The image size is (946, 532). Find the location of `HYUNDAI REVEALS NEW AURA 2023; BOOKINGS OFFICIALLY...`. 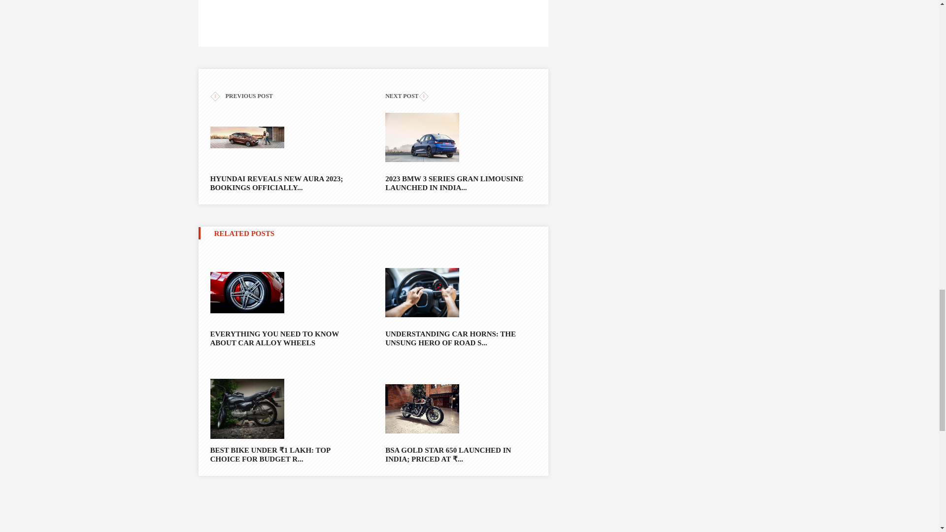

HYUNDAI REVEALS NEW AURA 2023; BOOKINGS OFFICIALLY... is located at coordinates (285, 146).